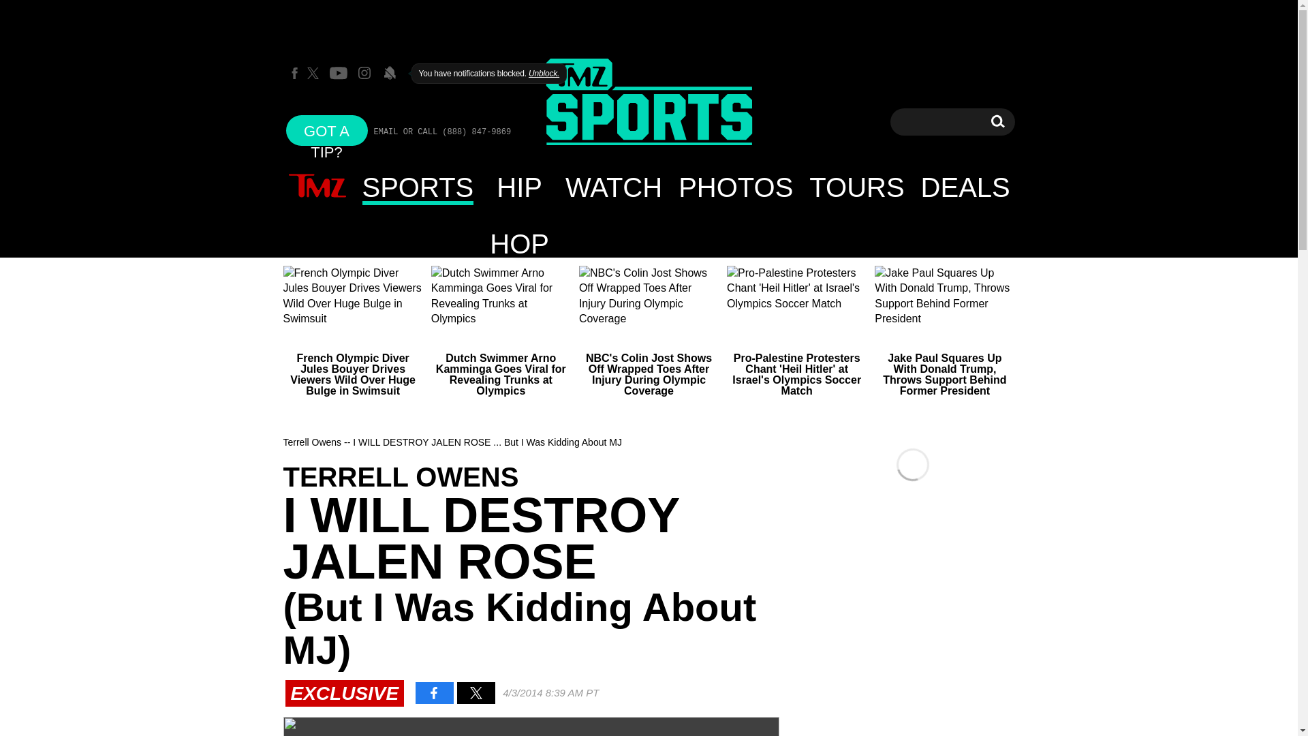  Describe the element at coordinates (519, 187) in the screenshot. I see `HIP HOP` at that location.